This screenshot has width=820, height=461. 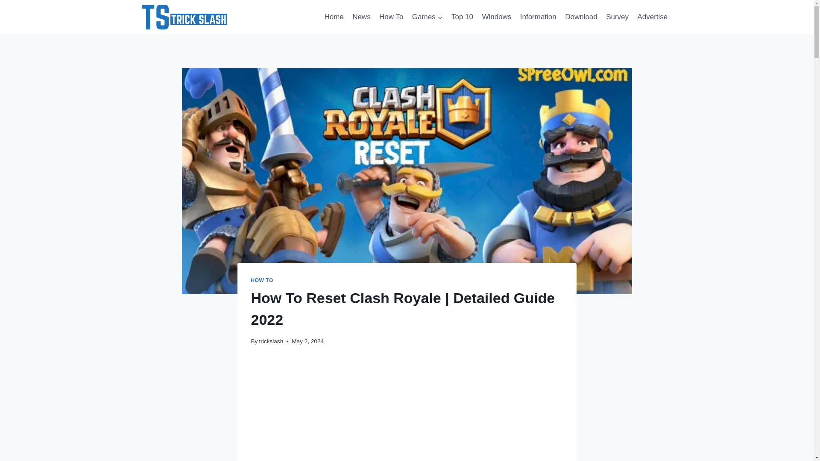 What do you see at coordinates (652, 17) in the screenshot?
I see `Advertise` at bounding box center [652, 17].